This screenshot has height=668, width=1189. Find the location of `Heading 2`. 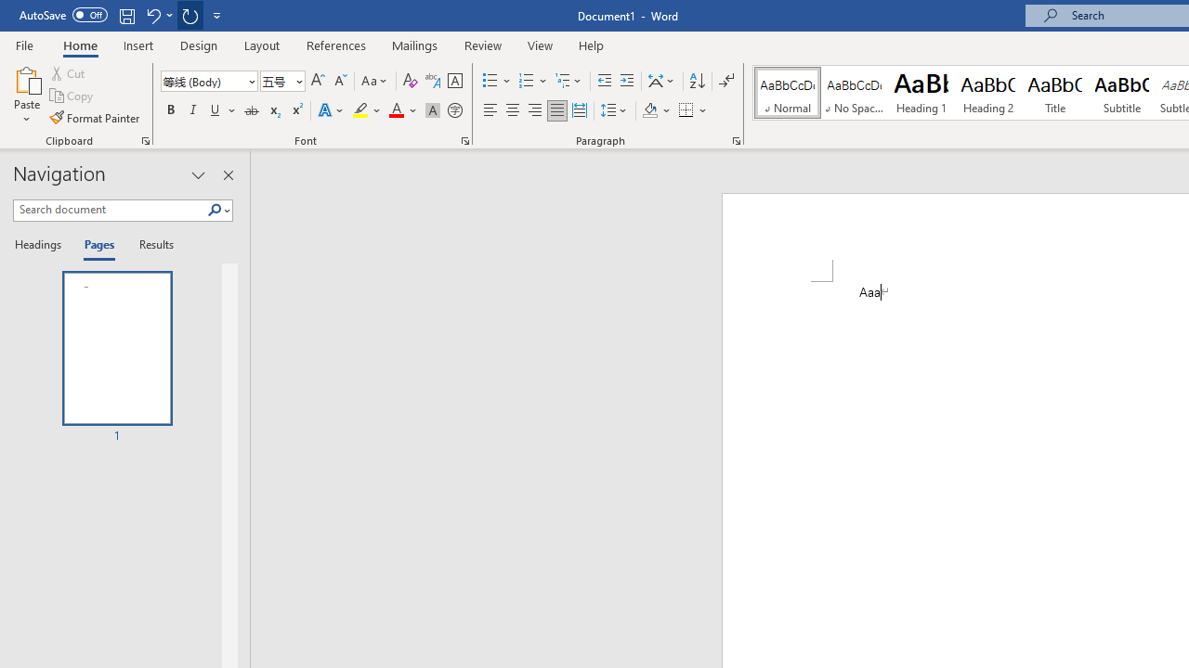

Heading 2 is located at coordinates (987, 93).